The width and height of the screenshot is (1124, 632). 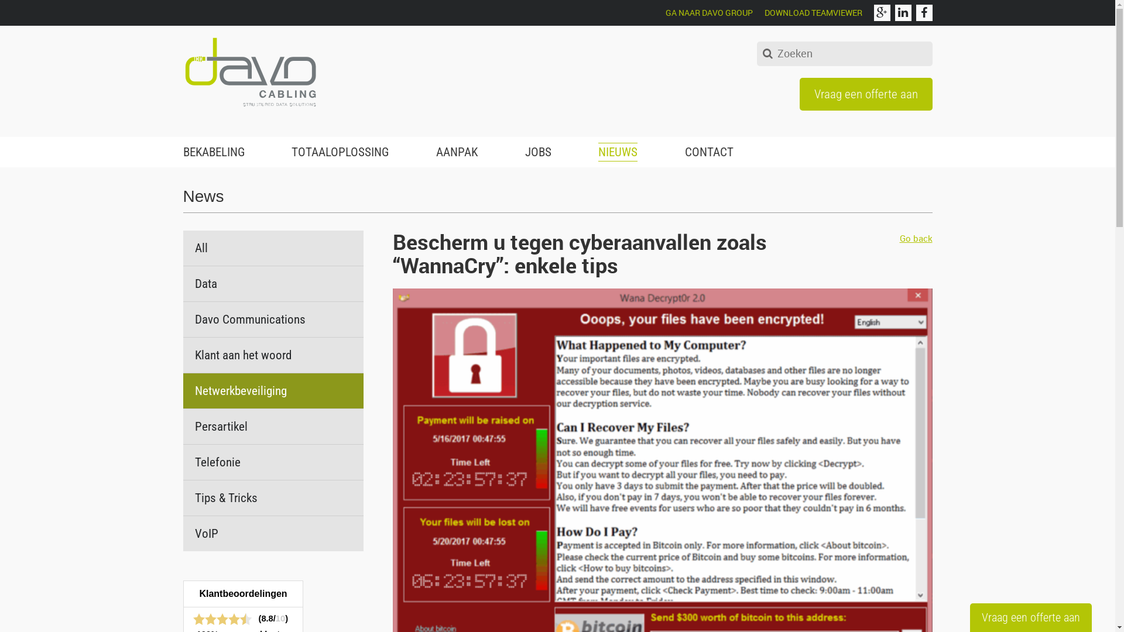 What do you see at coordinates (250, 72) in the screenshot?
I see `Davo Cabling - Structured data solutions` at bounding box center [250, 72].